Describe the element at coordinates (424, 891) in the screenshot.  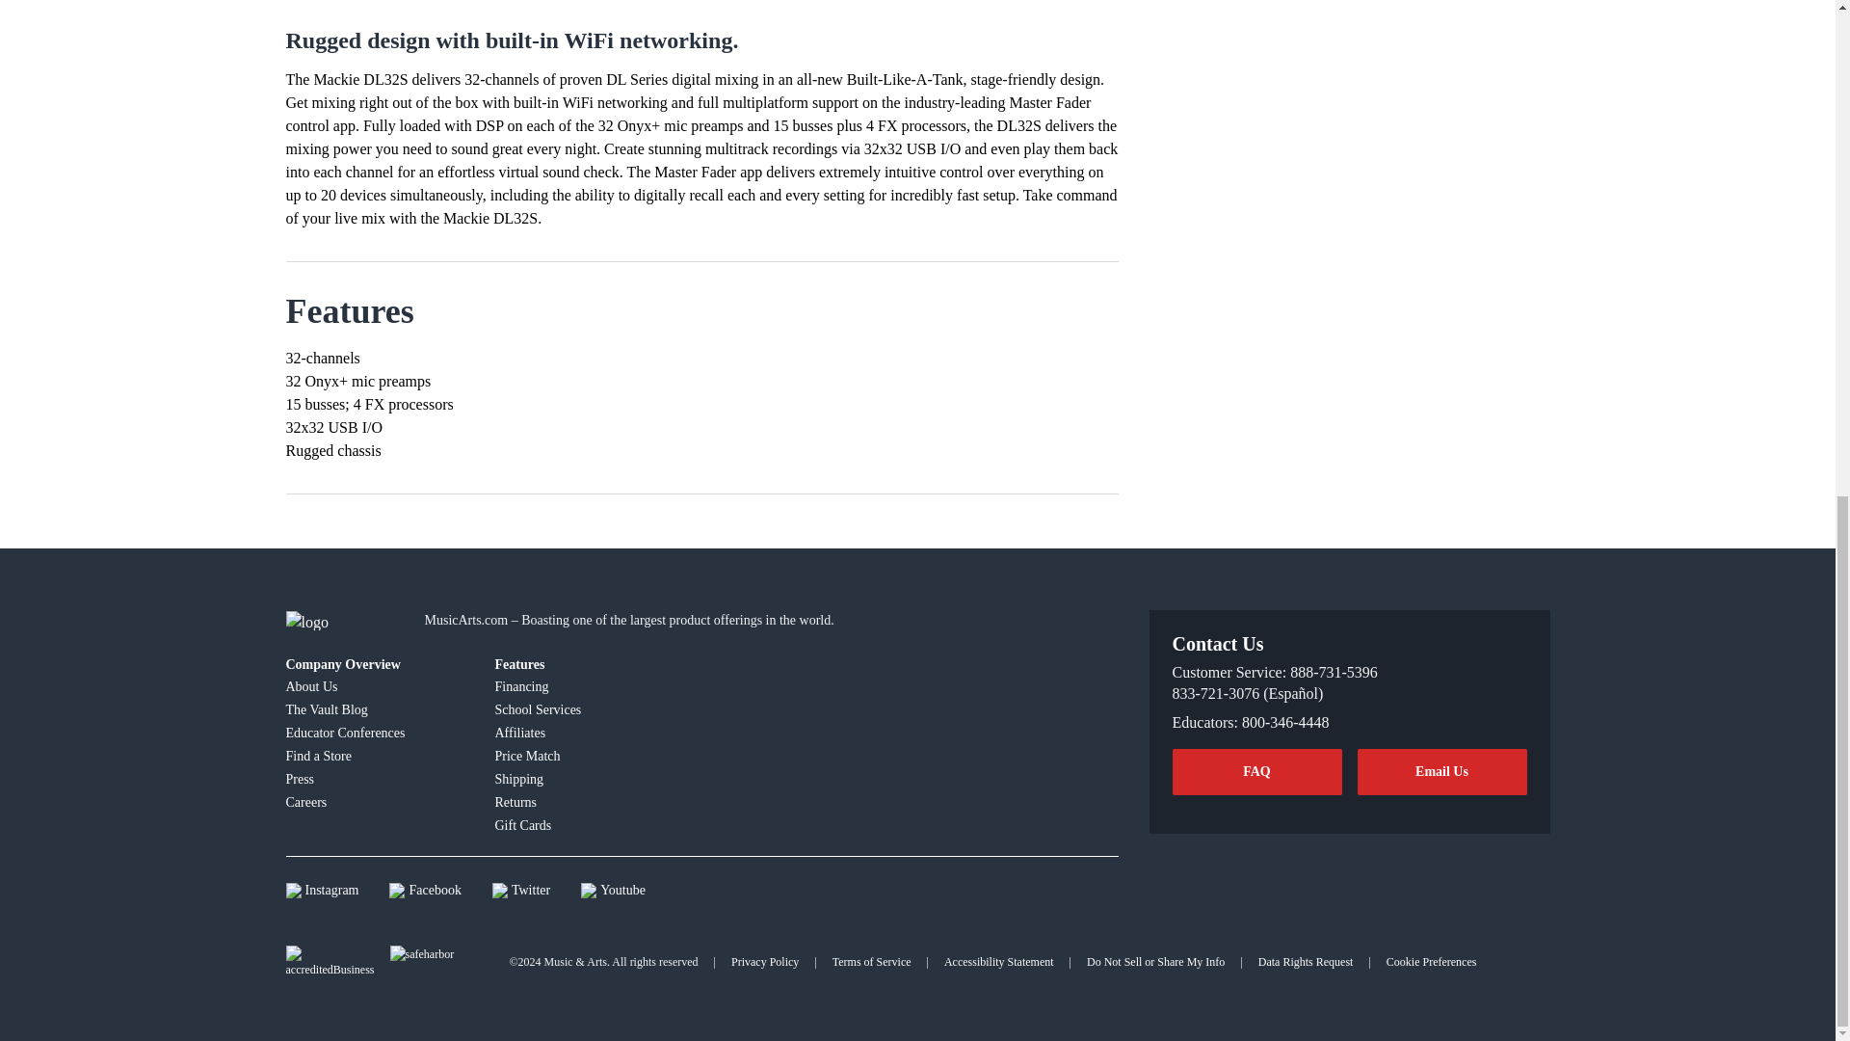
I see `Facebook` at that location.